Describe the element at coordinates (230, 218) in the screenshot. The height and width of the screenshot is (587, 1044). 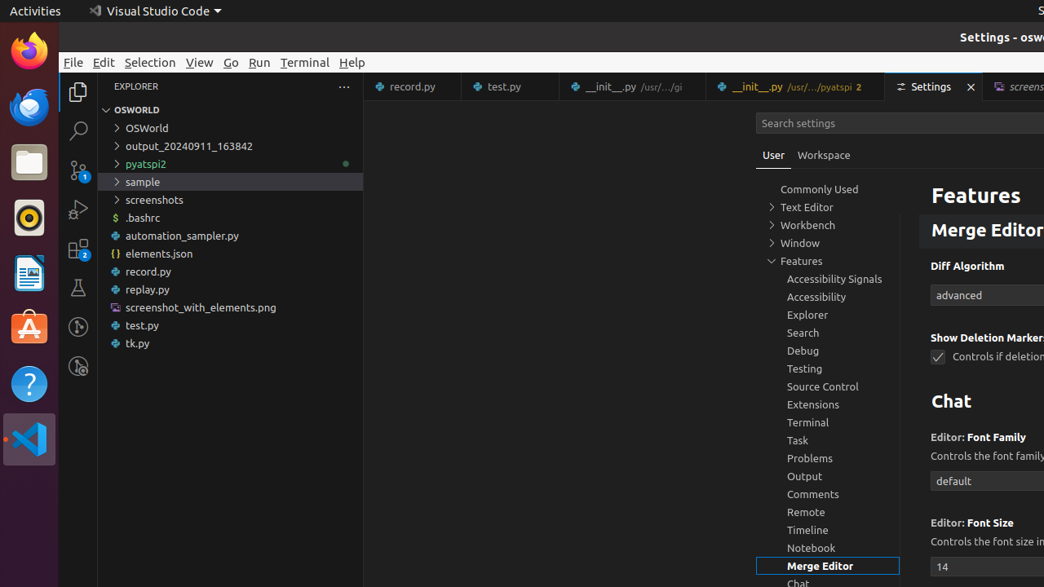
I see `.bashrc` at that location.